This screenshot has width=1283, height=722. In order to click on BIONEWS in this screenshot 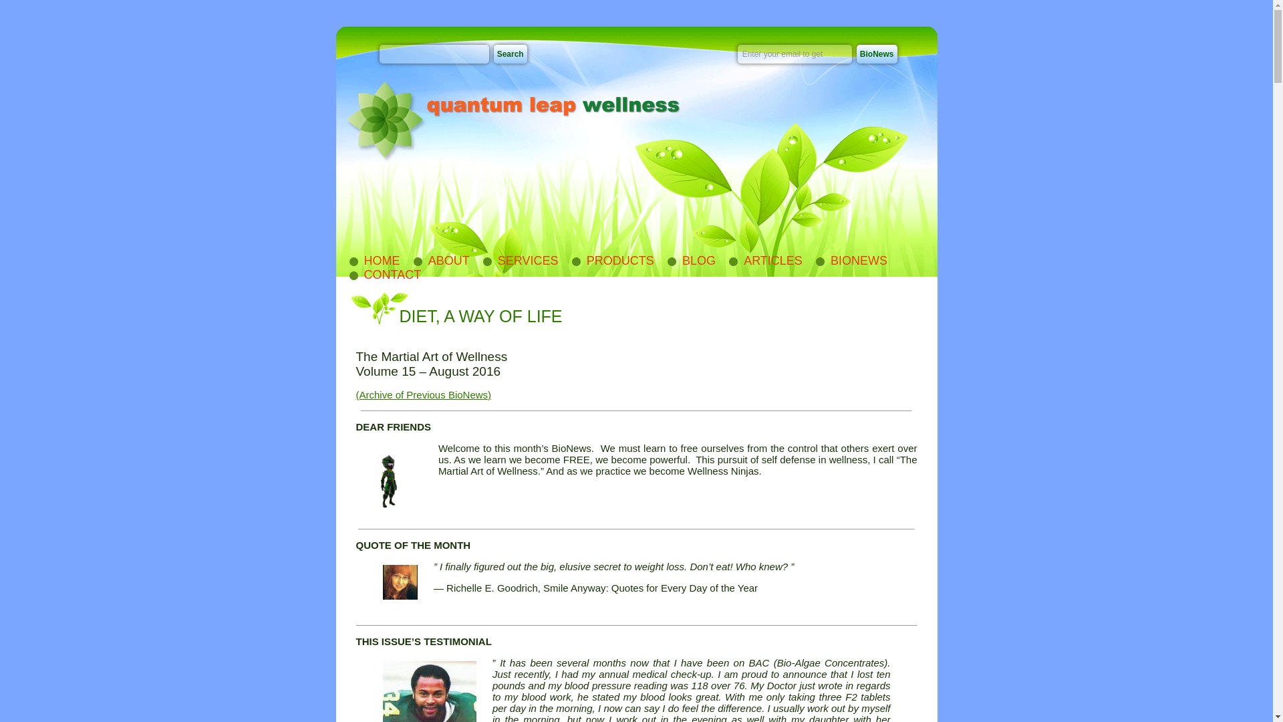, I will do `click(851, 261)`.